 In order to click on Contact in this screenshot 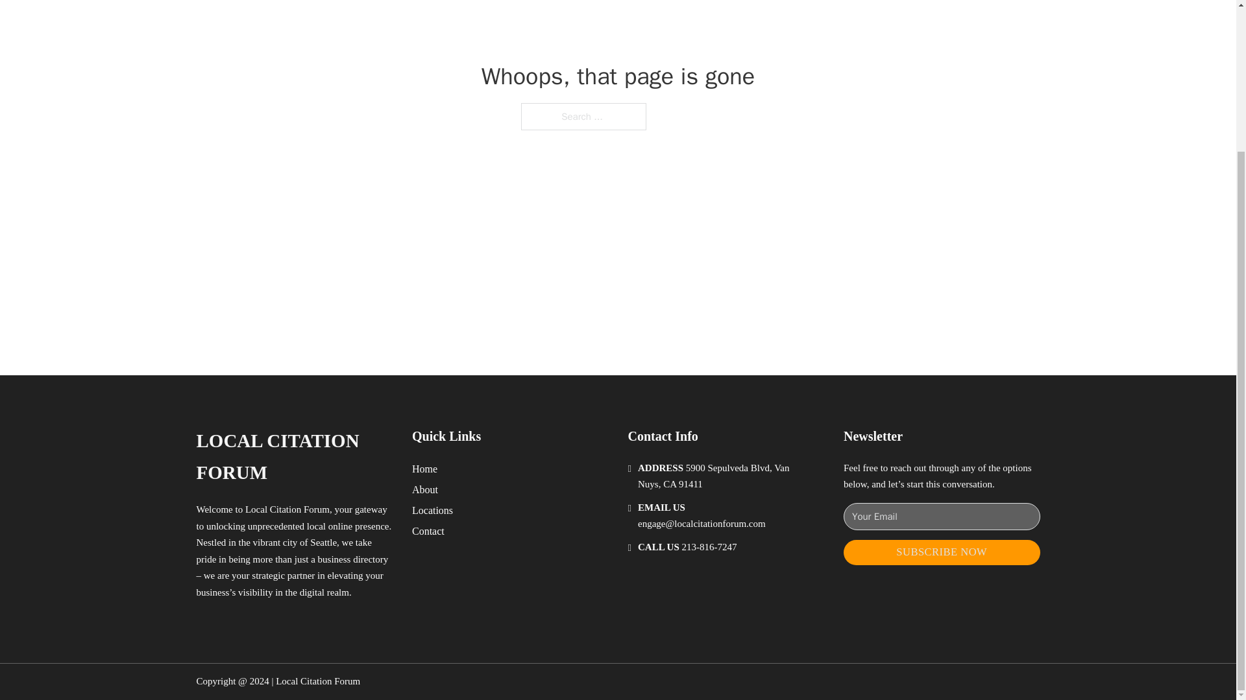, I will do `click(428, 530)`.